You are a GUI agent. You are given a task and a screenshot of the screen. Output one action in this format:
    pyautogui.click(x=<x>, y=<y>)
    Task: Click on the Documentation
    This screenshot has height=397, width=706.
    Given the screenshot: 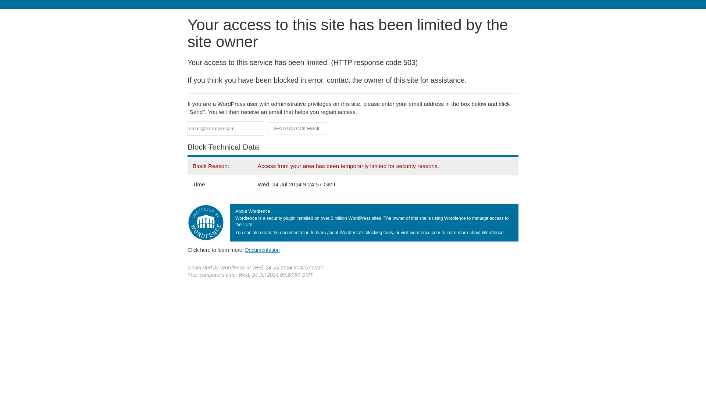 What is the action you would take?
    pyautogui.click(x=262, y=250)
    